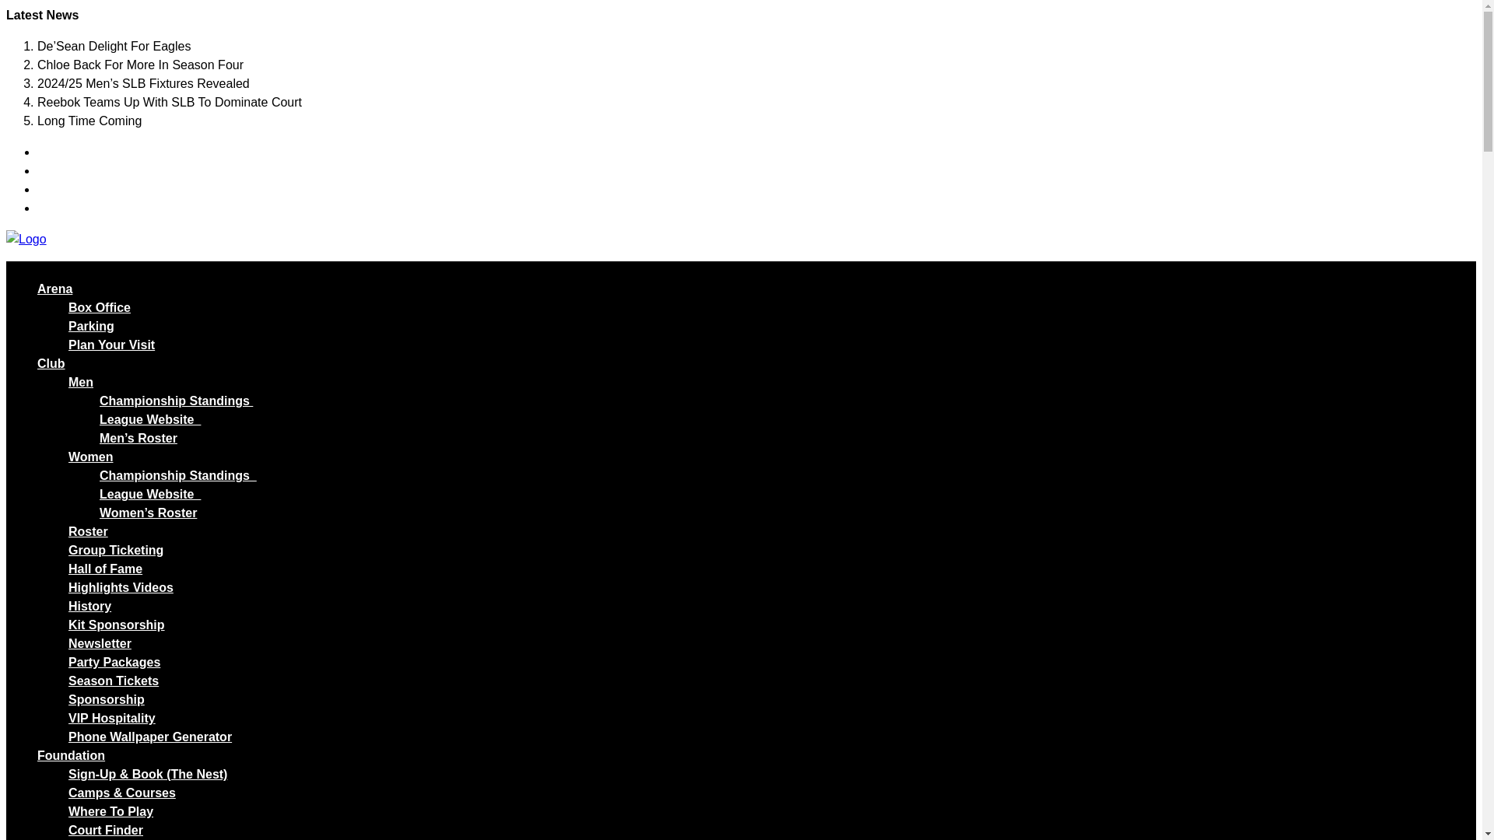 The width and height of the screenshot is (1494, 840). What do you see at coordinates (176, 400) in the screenshot?
I see `Championship Standings ` at bounding box center [176, 400].